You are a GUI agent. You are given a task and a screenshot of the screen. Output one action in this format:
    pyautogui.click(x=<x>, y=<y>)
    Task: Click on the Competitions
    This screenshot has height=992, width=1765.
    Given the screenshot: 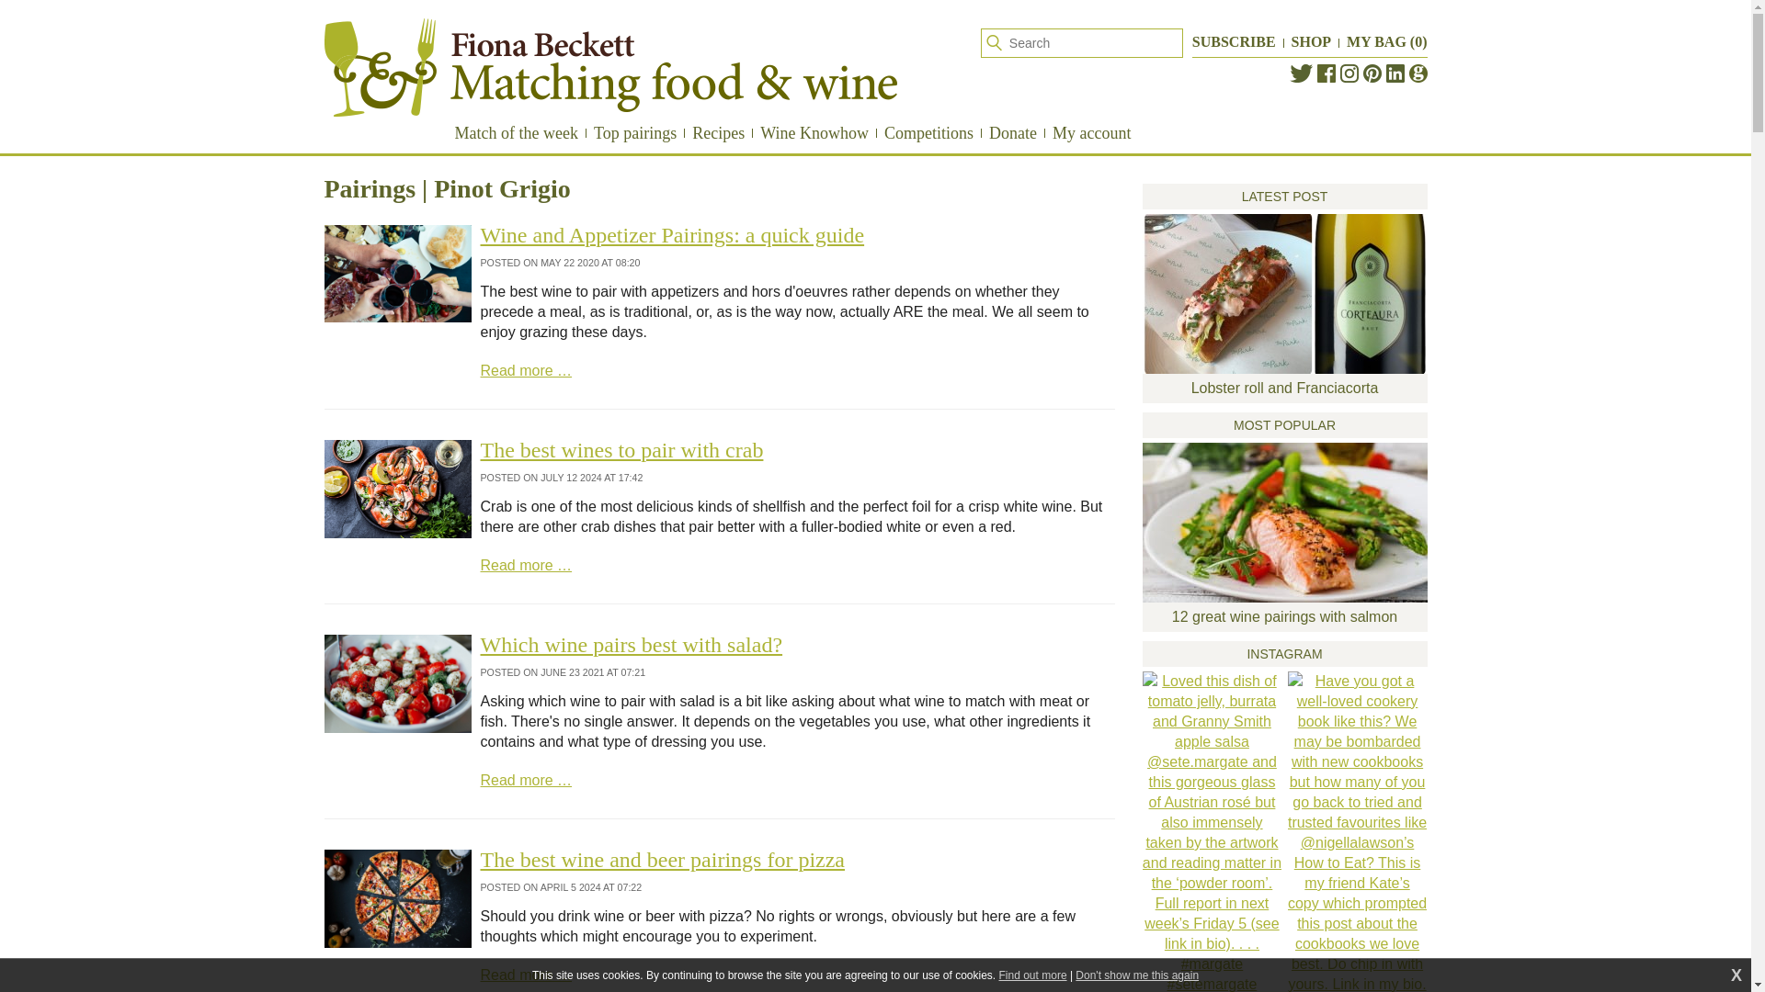 What is the action you would take?
    pyautogui.click(x=928, y=132)
    